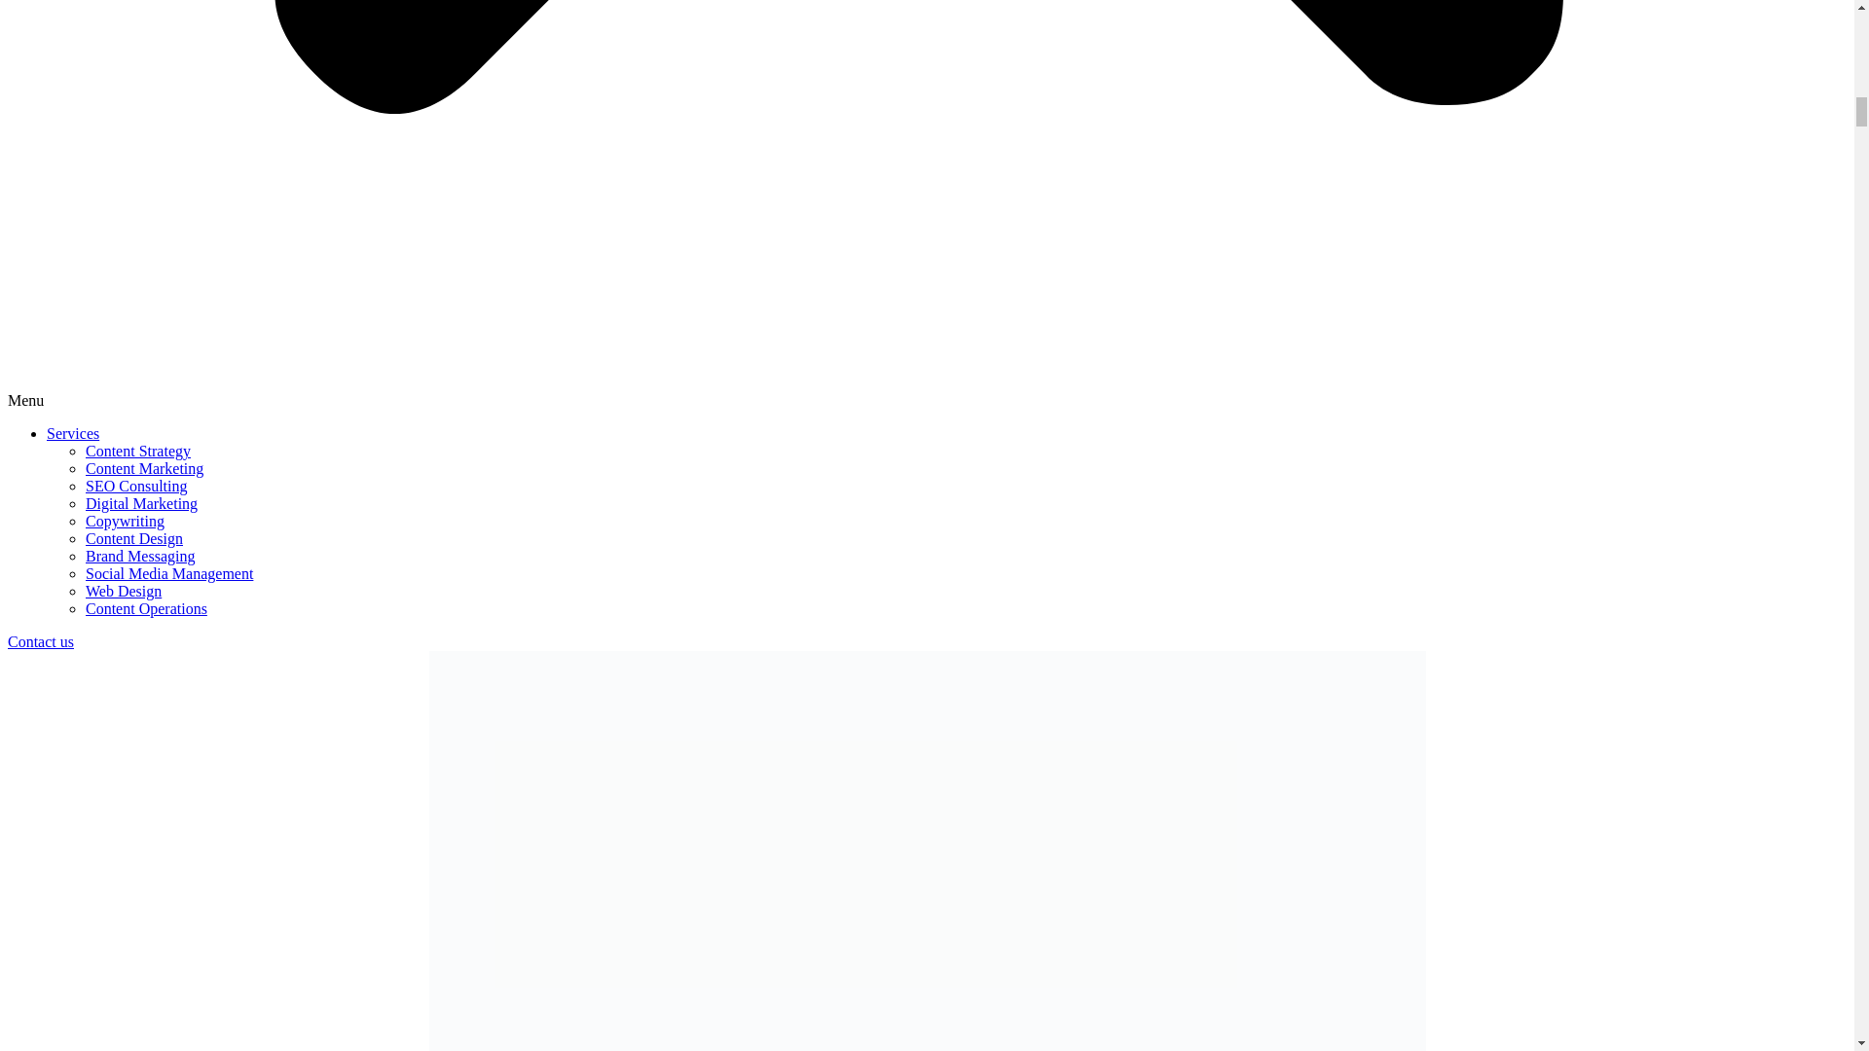  I want to click on Contact us, so click(41, 642).